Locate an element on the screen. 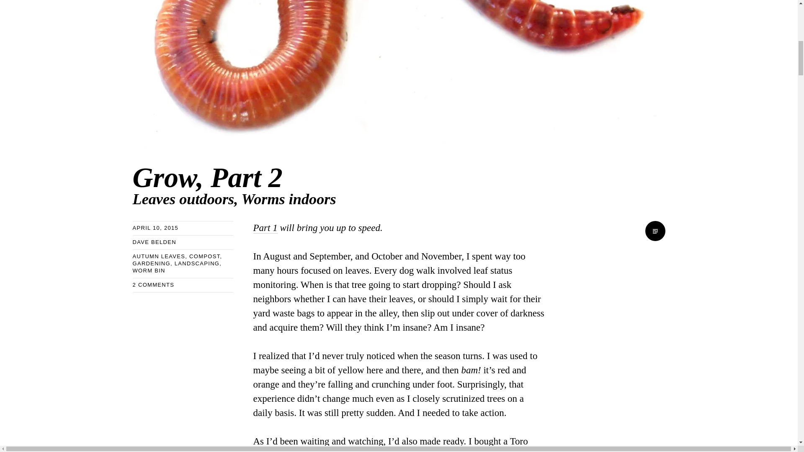  GARDENING is located at coordinates (338, 184).